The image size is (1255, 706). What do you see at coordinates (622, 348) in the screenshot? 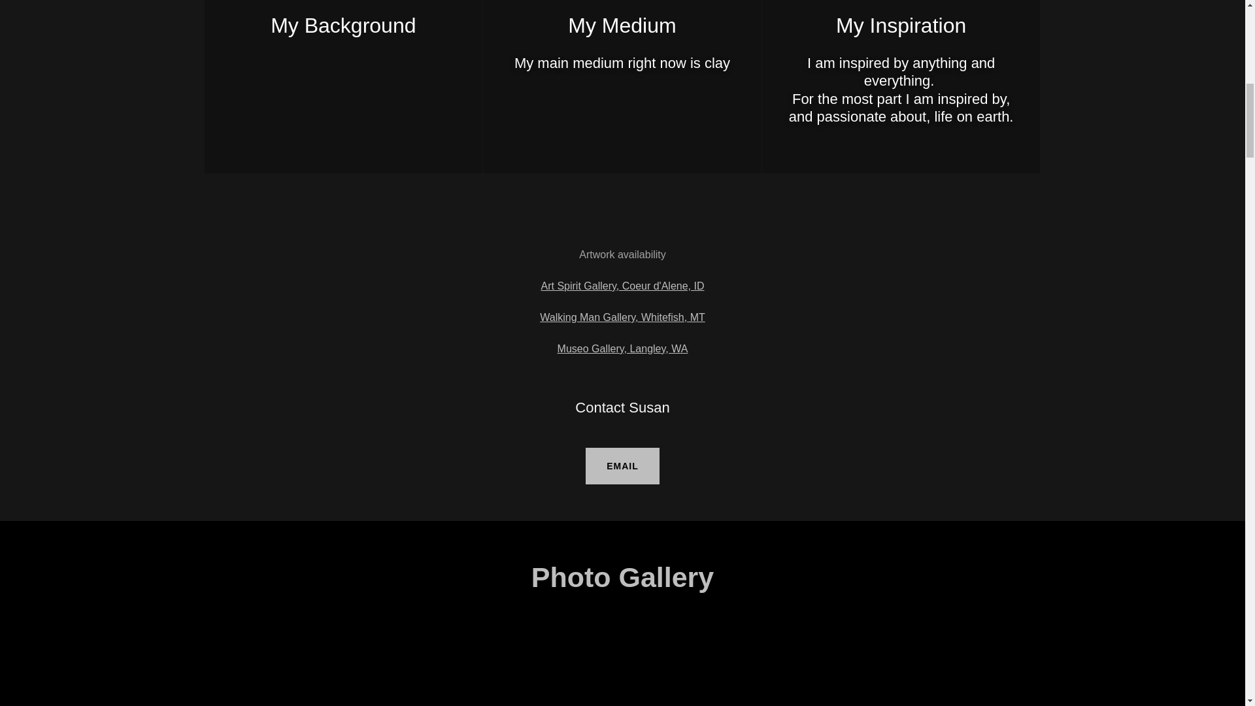
I see `Museo Gallery, Langley, WA` at bounding box center [622, 348].